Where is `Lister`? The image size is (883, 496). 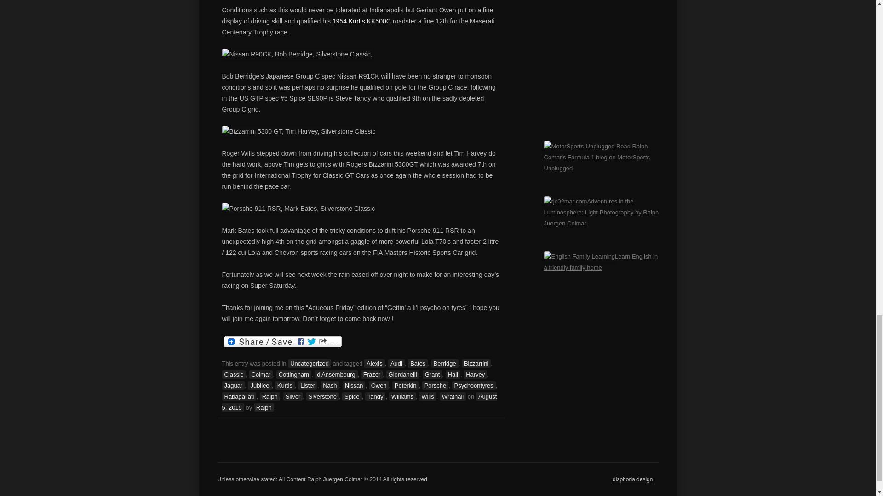 Lister is located at coordinates (307, 385).